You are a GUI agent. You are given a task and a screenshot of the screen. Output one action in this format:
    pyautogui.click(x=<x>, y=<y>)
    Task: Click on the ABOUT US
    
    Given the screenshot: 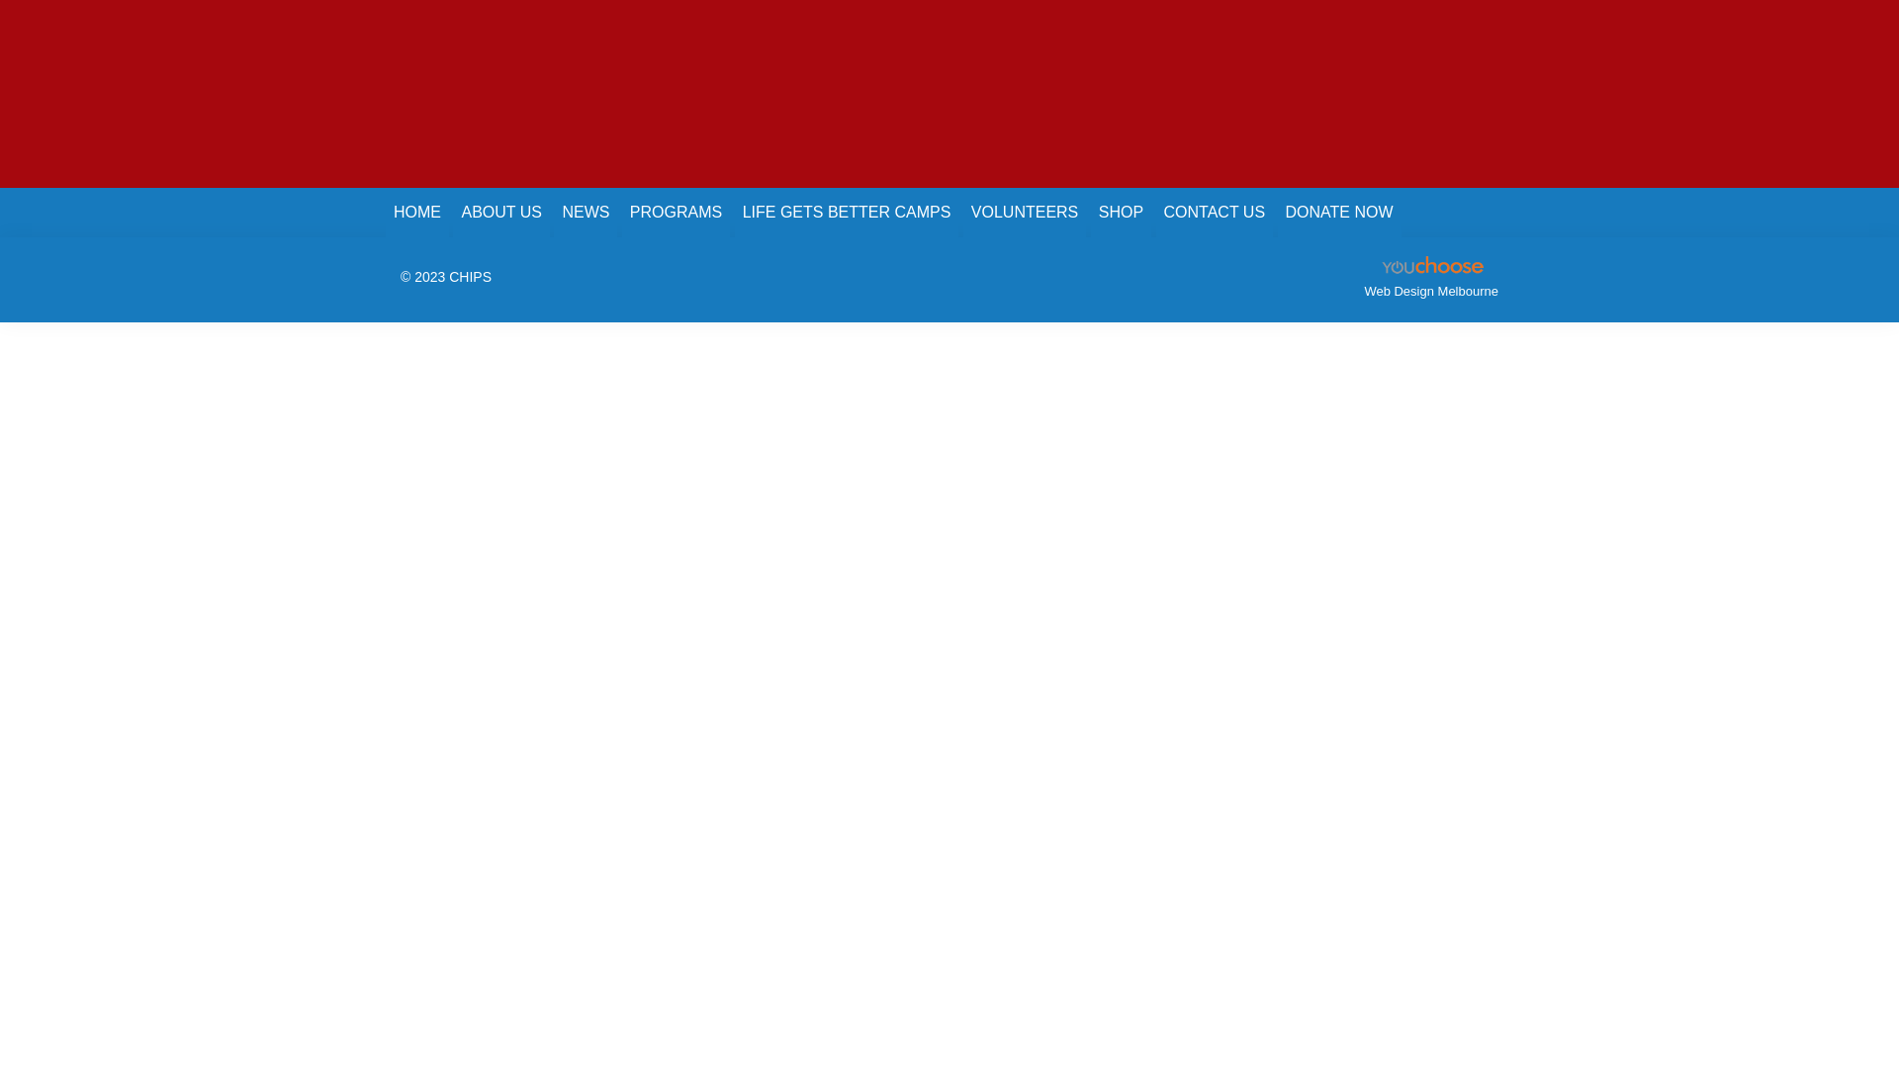 What is the action you would take?
    pyautogui.click(x=501, y=213)
    